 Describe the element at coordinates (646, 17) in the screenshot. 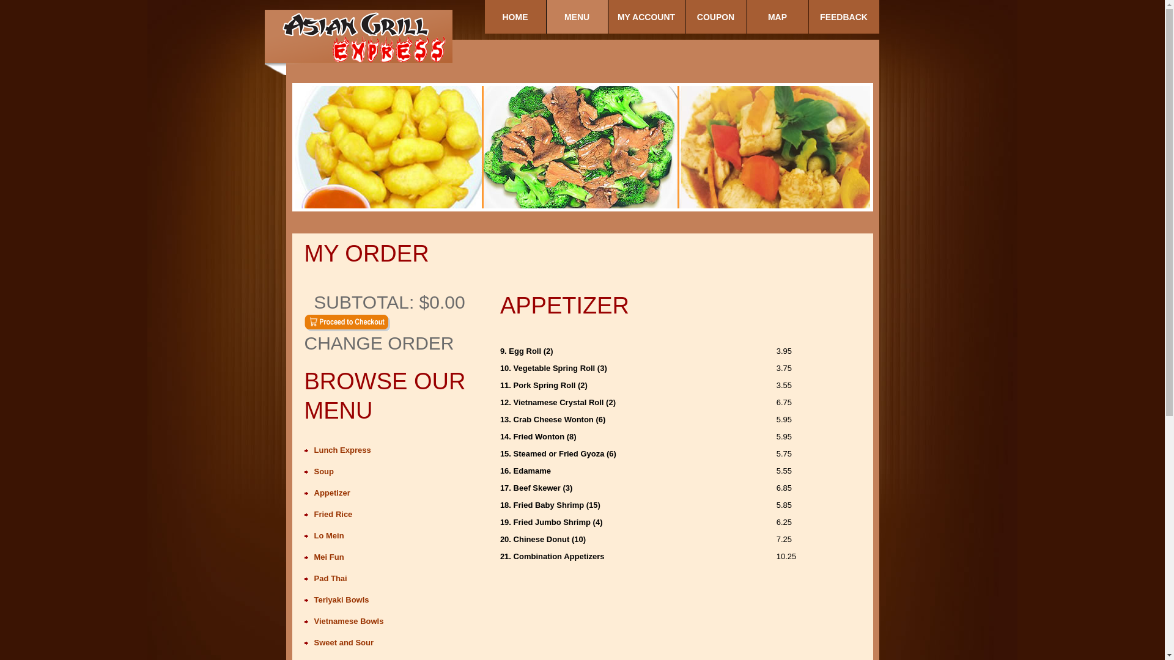

I see `MY ACCOUNT` at that location.